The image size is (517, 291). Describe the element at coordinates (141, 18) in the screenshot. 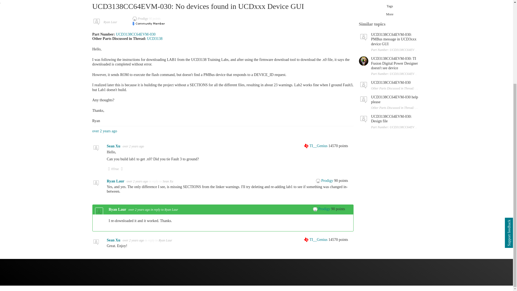

I see `Click here for explanation of levels` at that location.